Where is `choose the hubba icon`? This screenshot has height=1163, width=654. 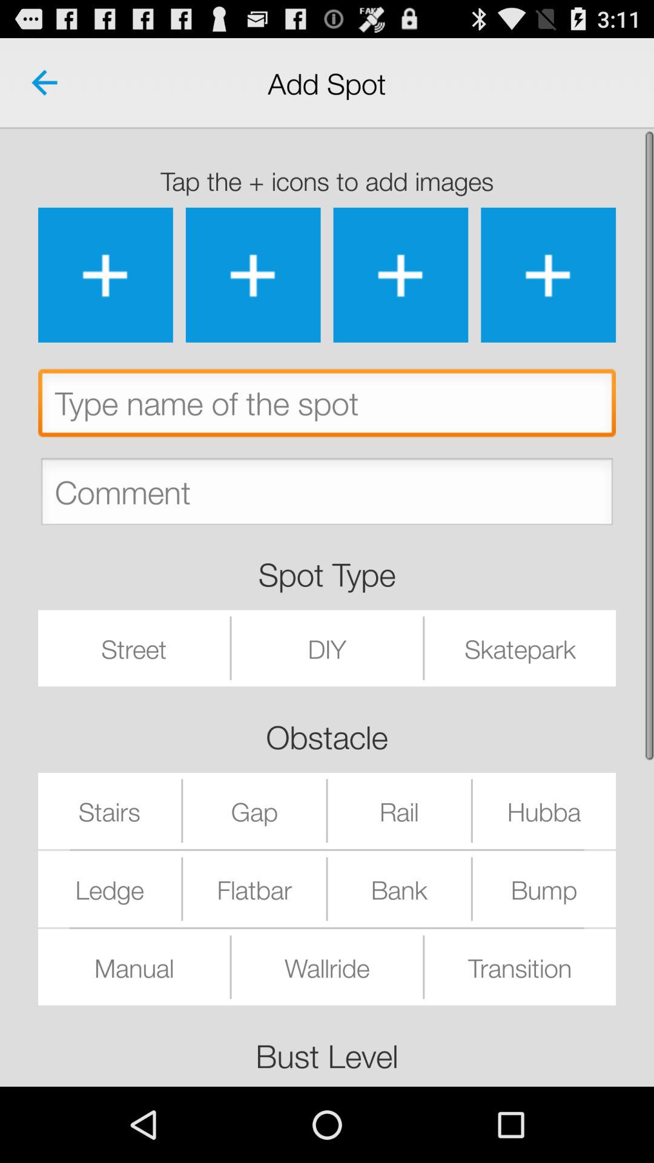 choose the hubba icon is located at coordinates (544, 810).